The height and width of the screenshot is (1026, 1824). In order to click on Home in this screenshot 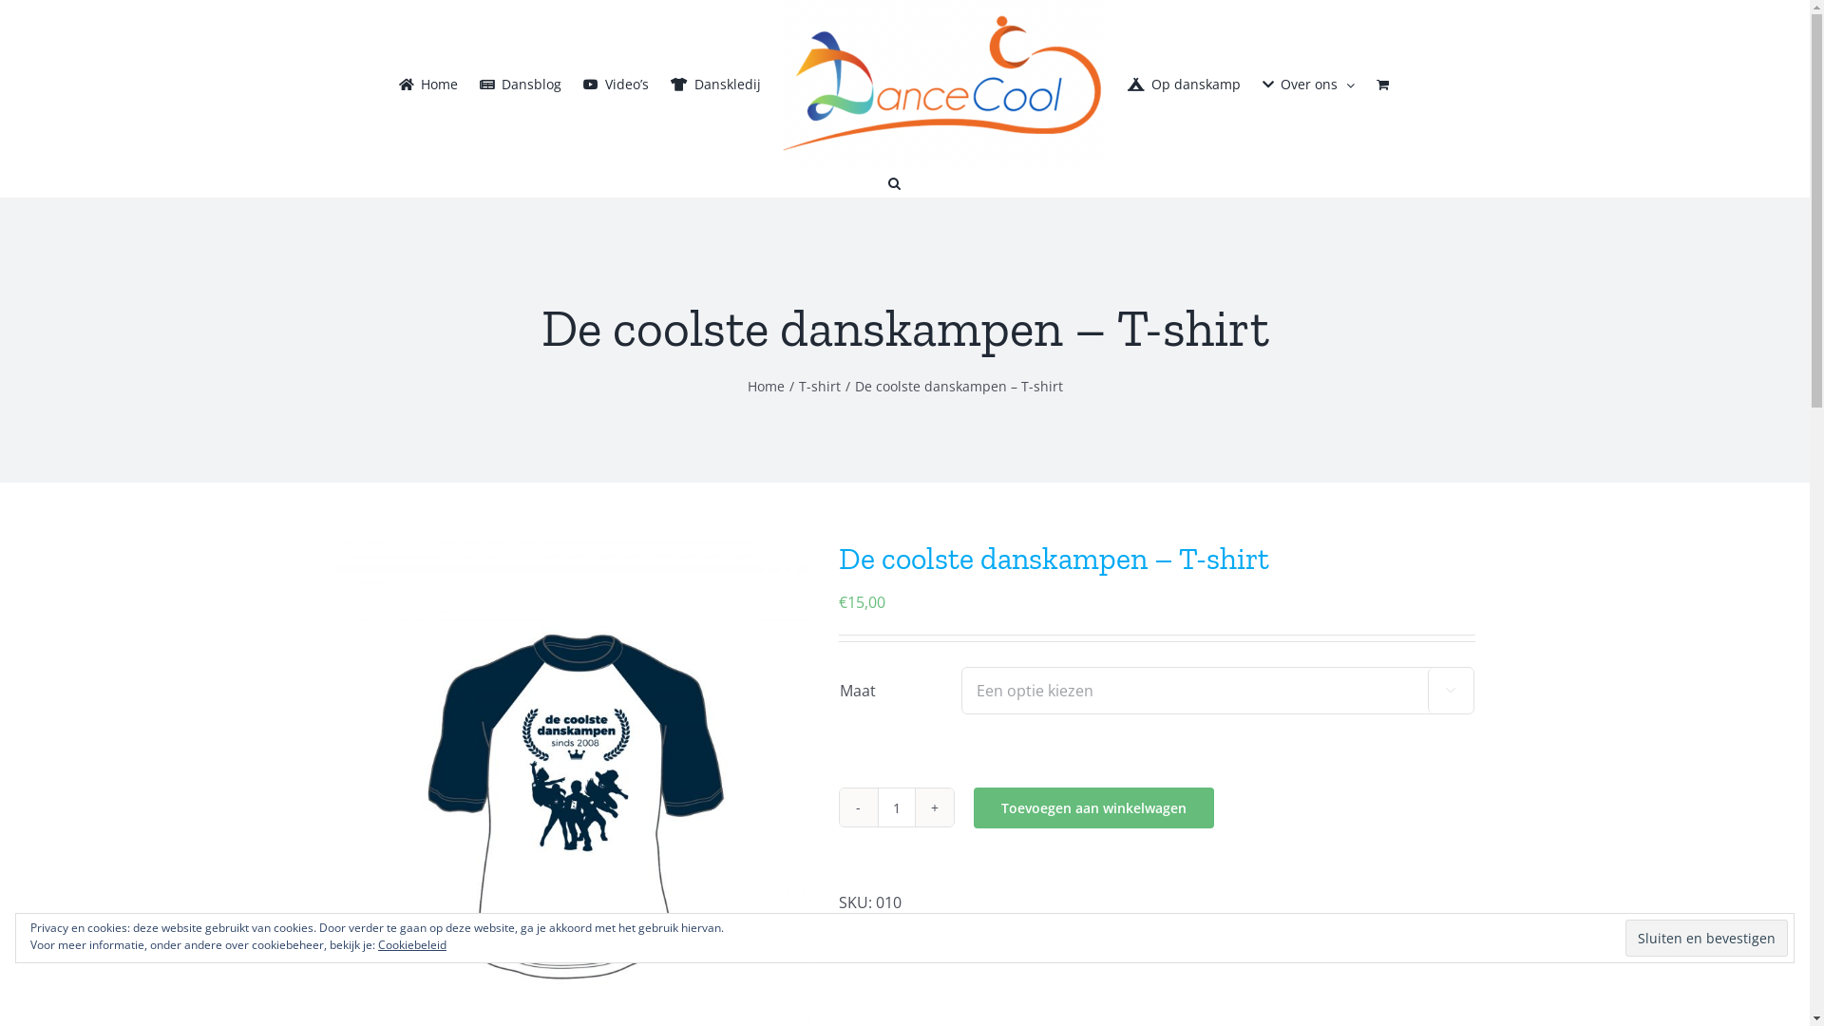, I will do `click(428, 85)`.